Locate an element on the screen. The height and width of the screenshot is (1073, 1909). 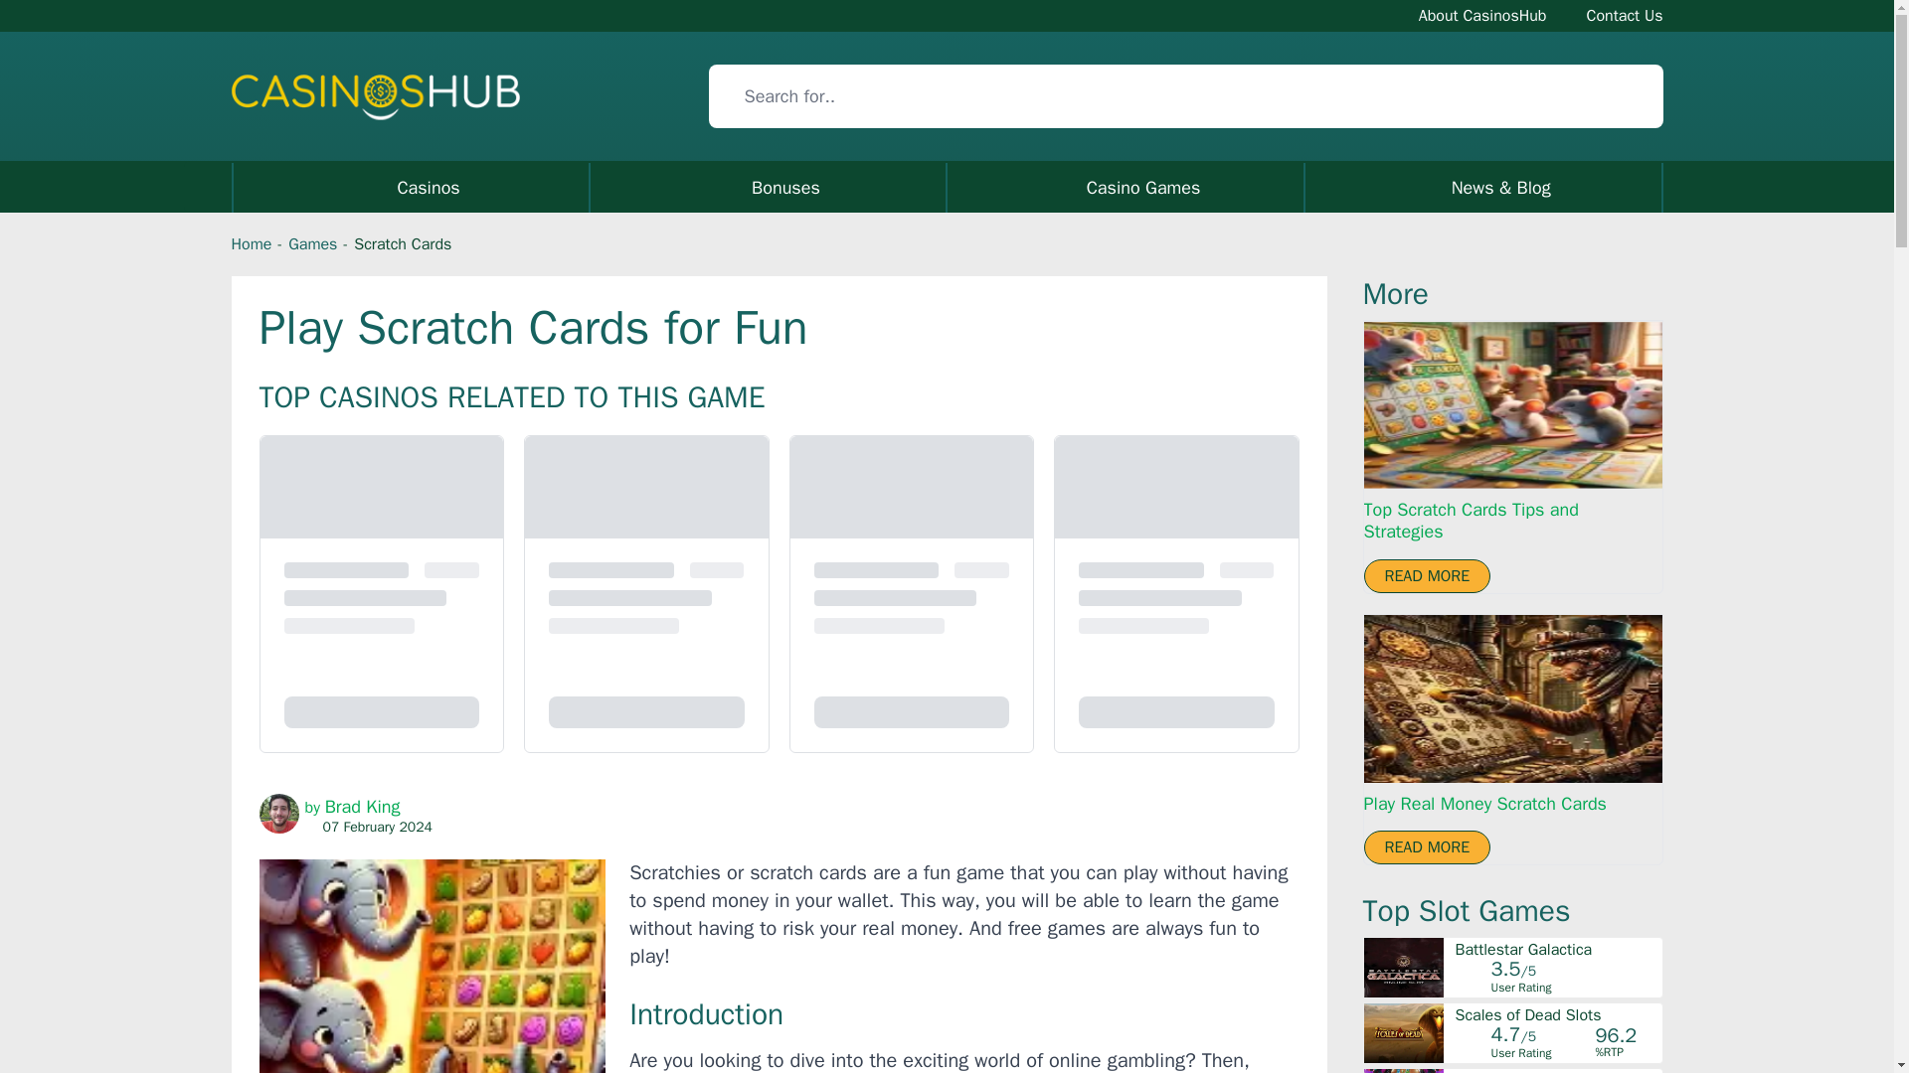
Battlestar Galactica is located at coordinates (1557, 950).